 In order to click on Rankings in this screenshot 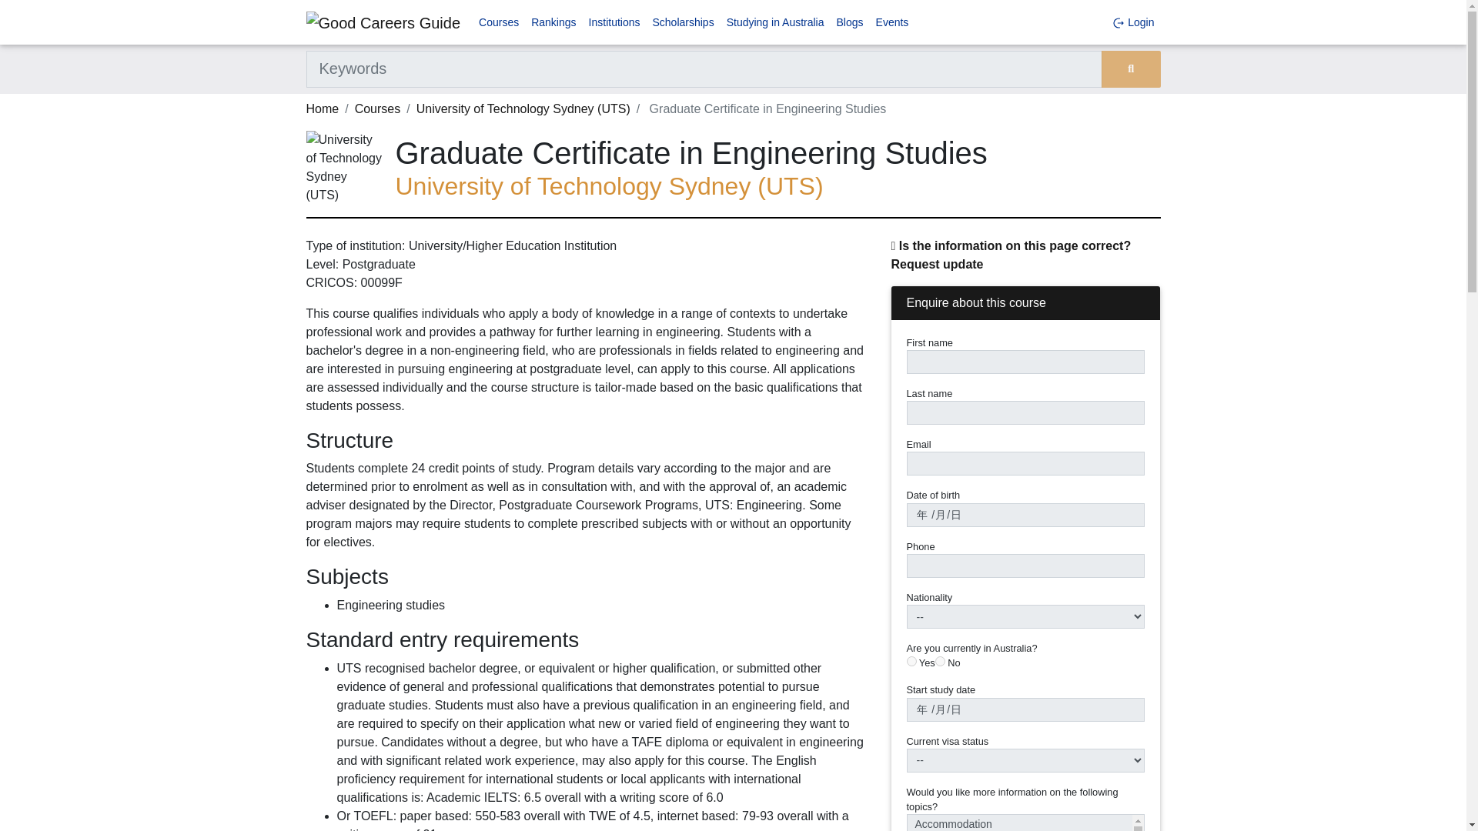, I will do `click(553, 22)`.